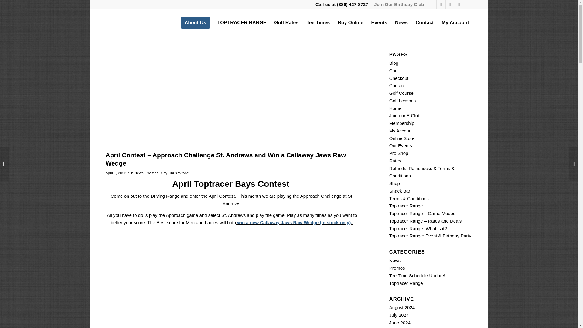 The height and width of the screenshot is (328, 583). Describe the element at coordinates (318, 22) in the screenshot. I see `Tee Times` at that location.